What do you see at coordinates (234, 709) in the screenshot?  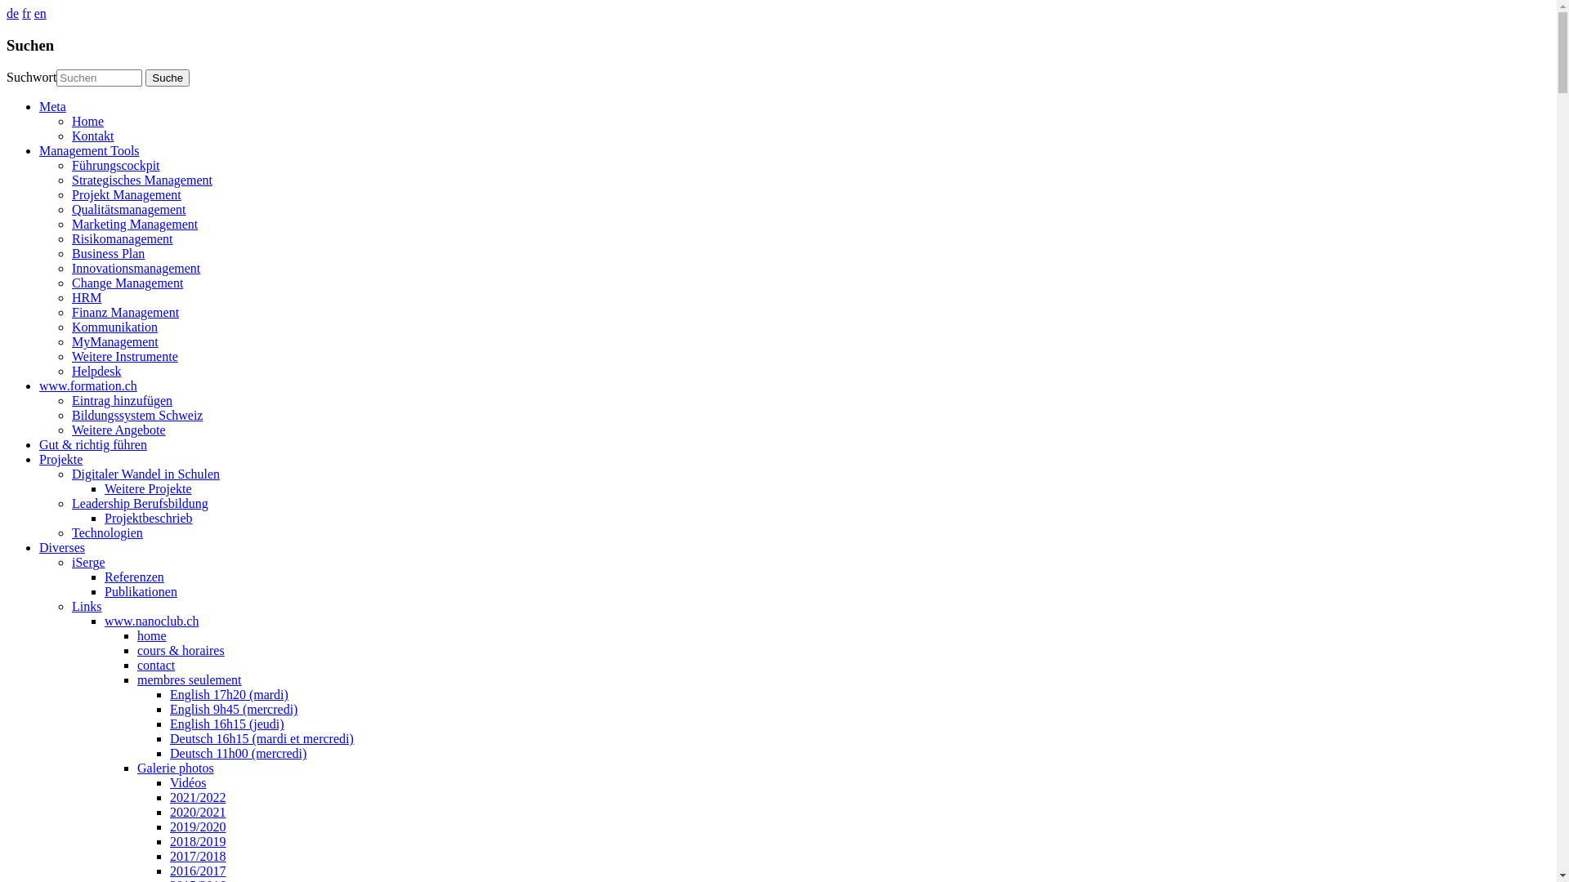 I see `English 9h45 (mercredi)` at bounding box center [234, 709].